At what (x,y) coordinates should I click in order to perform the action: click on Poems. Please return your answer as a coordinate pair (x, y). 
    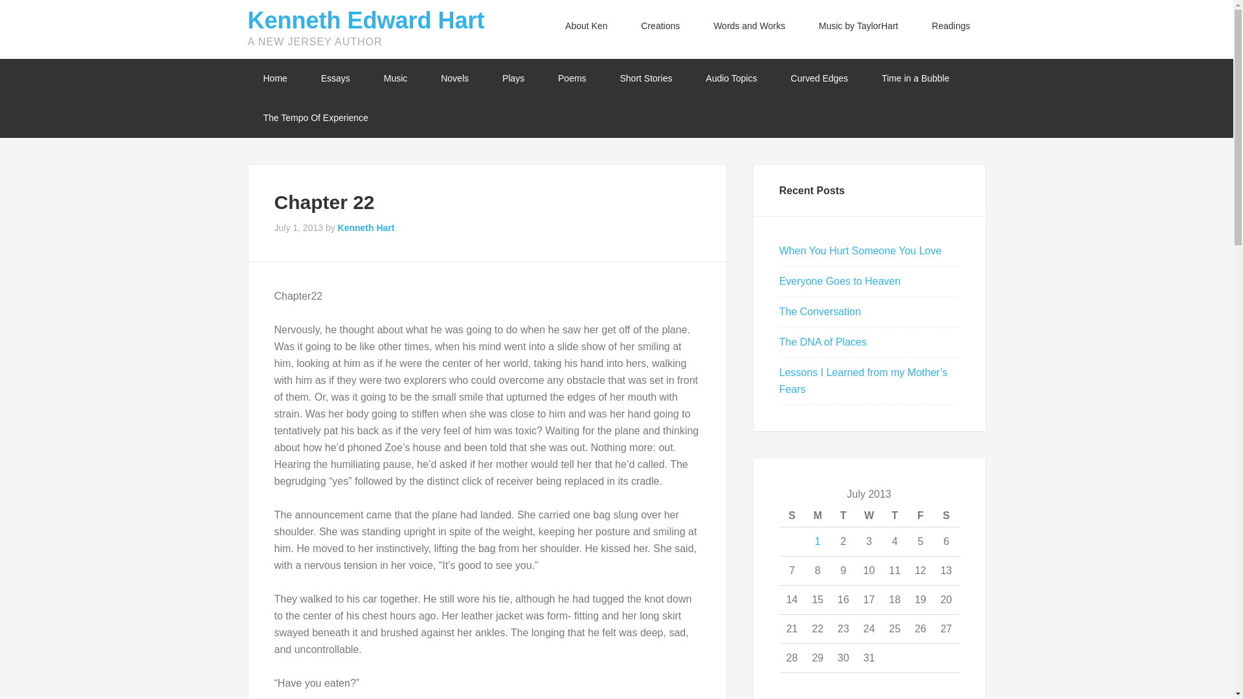
    Looking at the image, I should click on (572, 78).